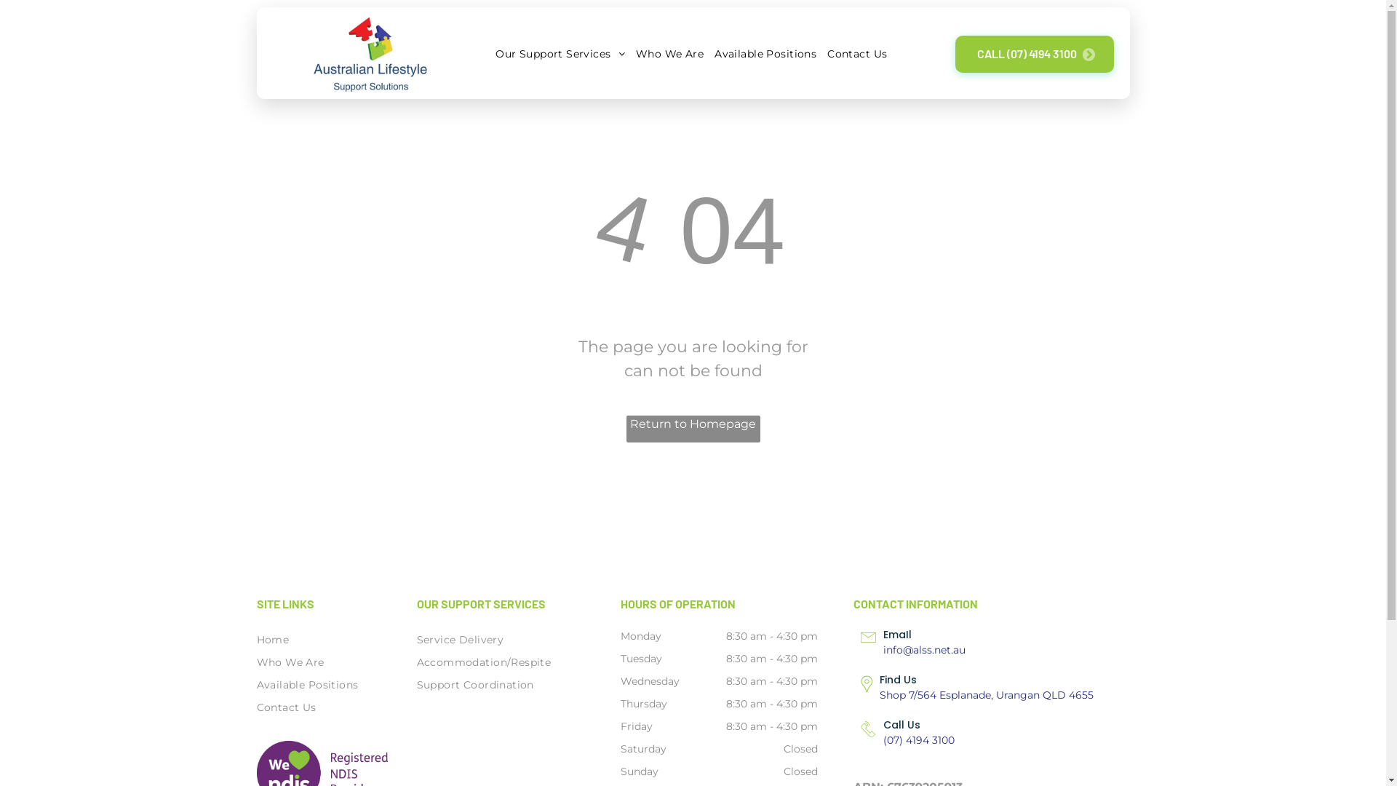 The width and height of the screenshot is (1397, 786). Describe the element at coordinates (309, 686) in the screenshot. I see `Available Positions` at that location.